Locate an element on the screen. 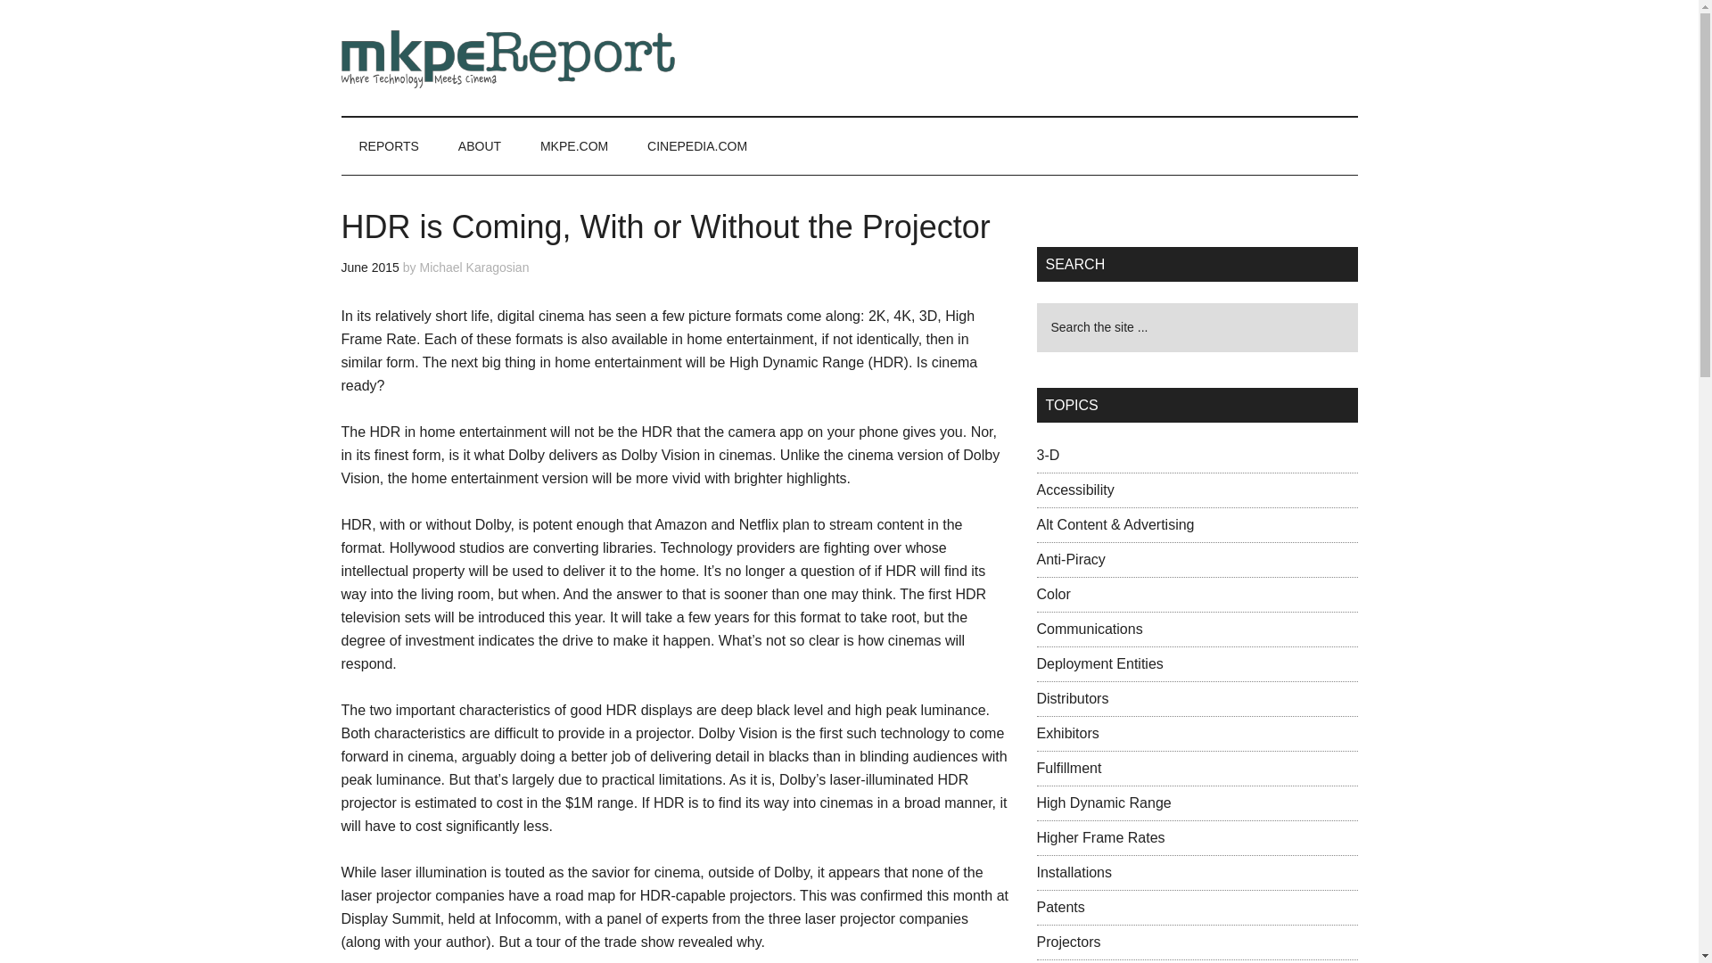 The height and width of the screenshot is (963, 1712). MKPE.COM is located at coordinates (574, 145).